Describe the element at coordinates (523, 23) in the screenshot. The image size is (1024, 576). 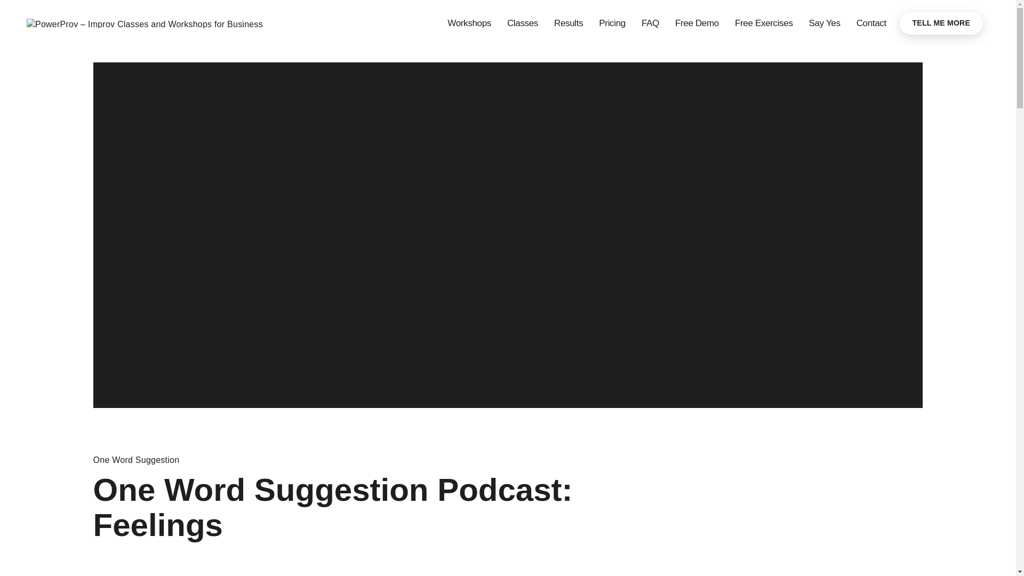
I see `Classes` at that location.